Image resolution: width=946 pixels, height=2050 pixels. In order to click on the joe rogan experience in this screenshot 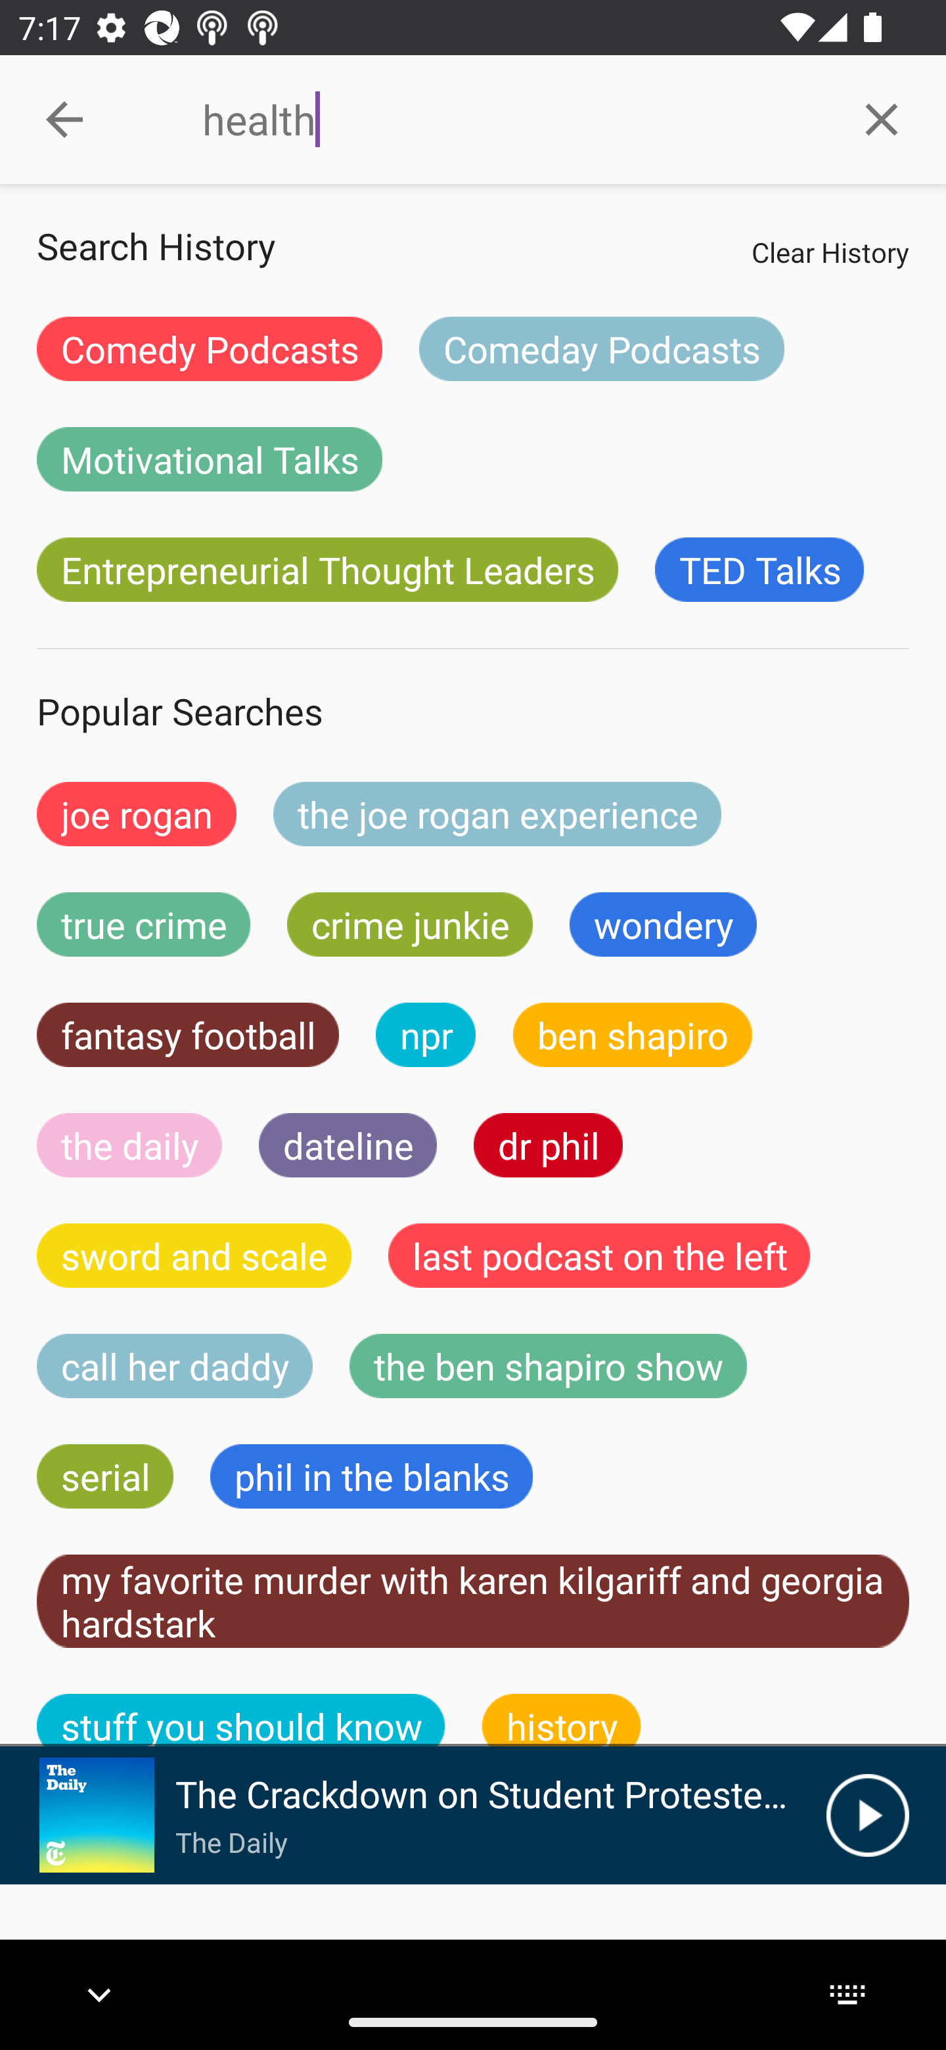, I will do `click(497, 813)`.